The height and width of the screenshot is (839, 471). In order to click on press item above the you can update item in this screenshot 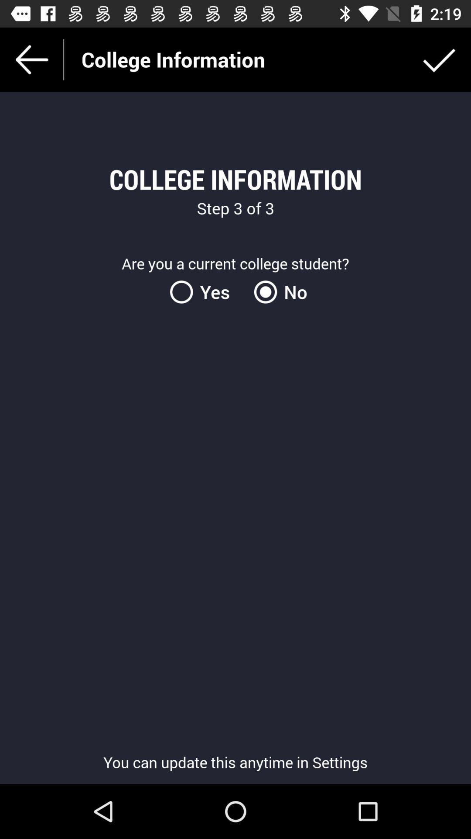, I will do `click(205, 292)`.